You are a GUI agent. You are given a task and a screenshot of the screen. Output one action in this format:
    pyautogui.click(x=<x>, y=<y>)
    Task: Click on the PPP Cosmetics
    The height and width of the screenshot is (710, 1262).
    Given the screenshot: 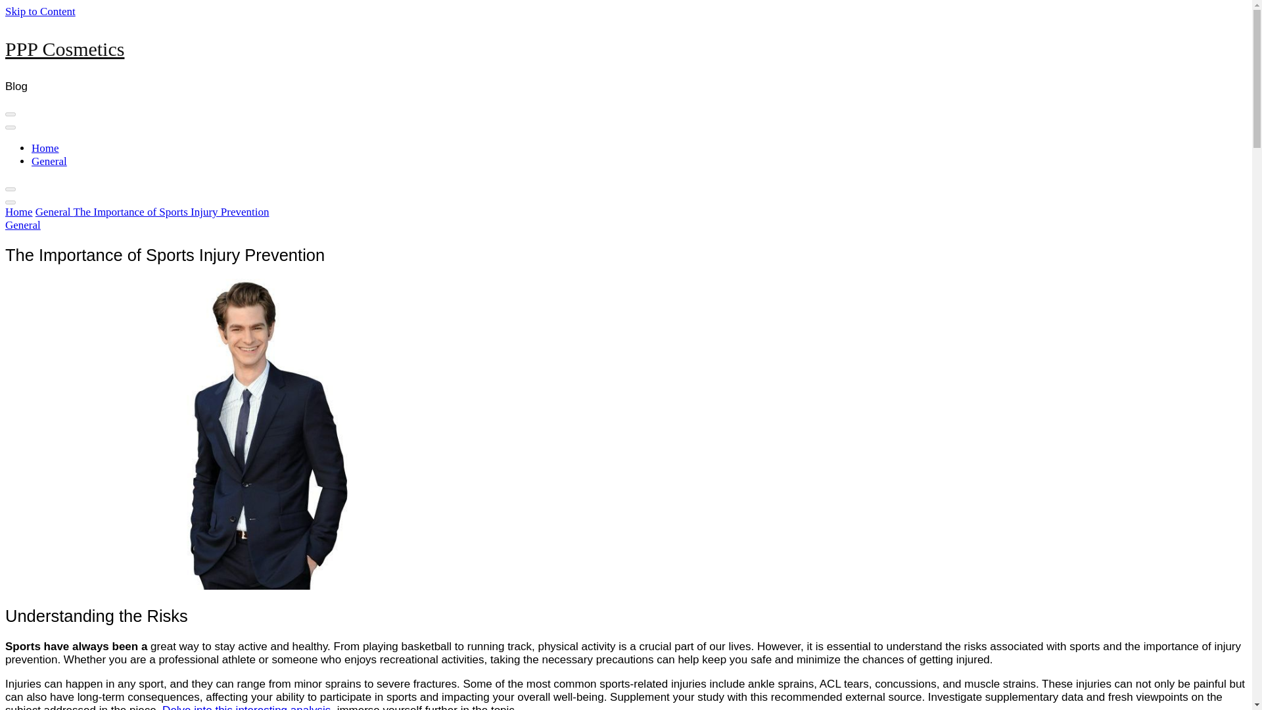 What is the action you would take?
    pyautogui.click(x=64, y=49)
    